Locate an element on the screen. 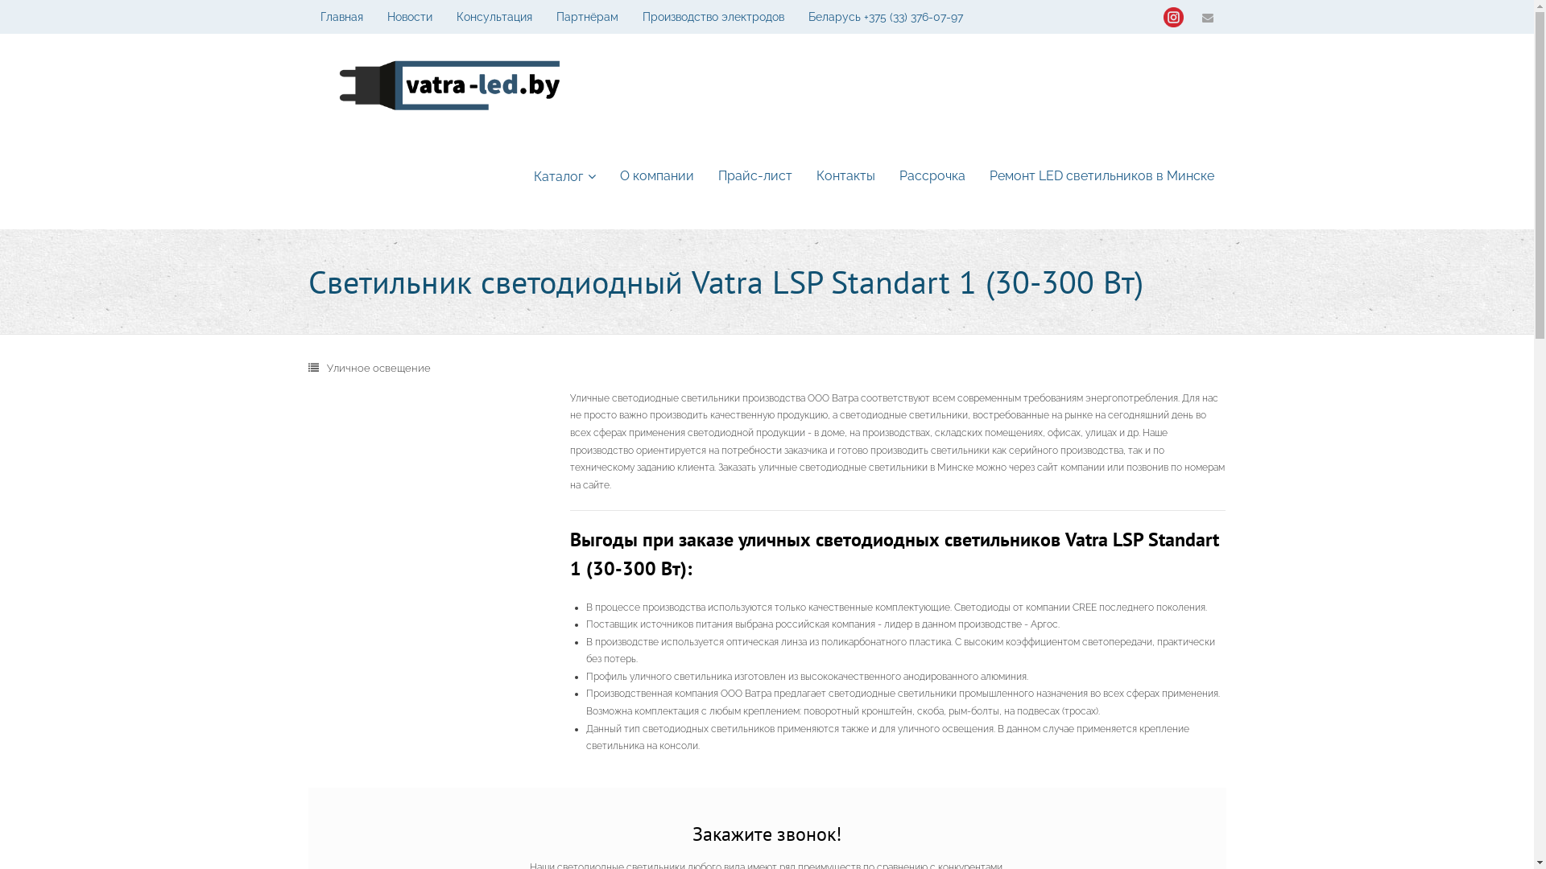  Search is located at coordinates (31, 15).